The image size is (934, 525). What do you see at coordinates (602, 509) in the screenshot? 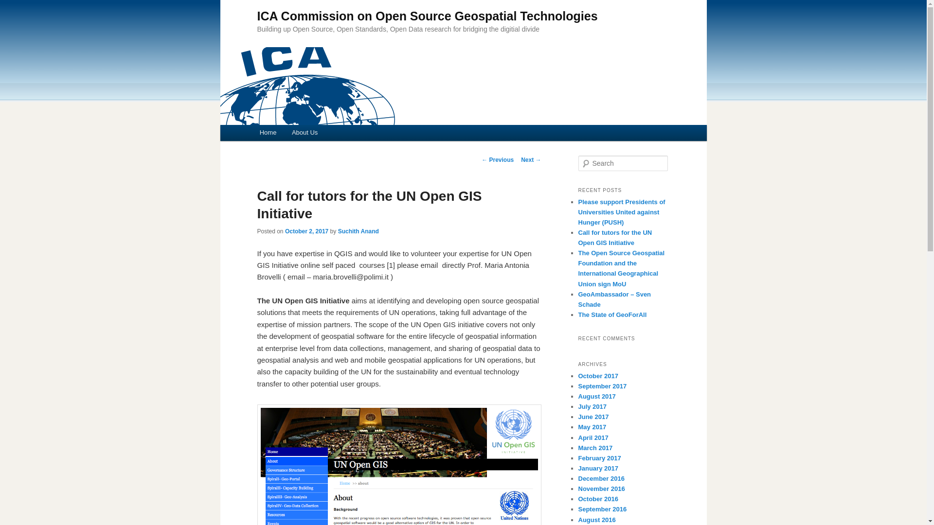
I see `September 2016` at bounding box center [602, 509].